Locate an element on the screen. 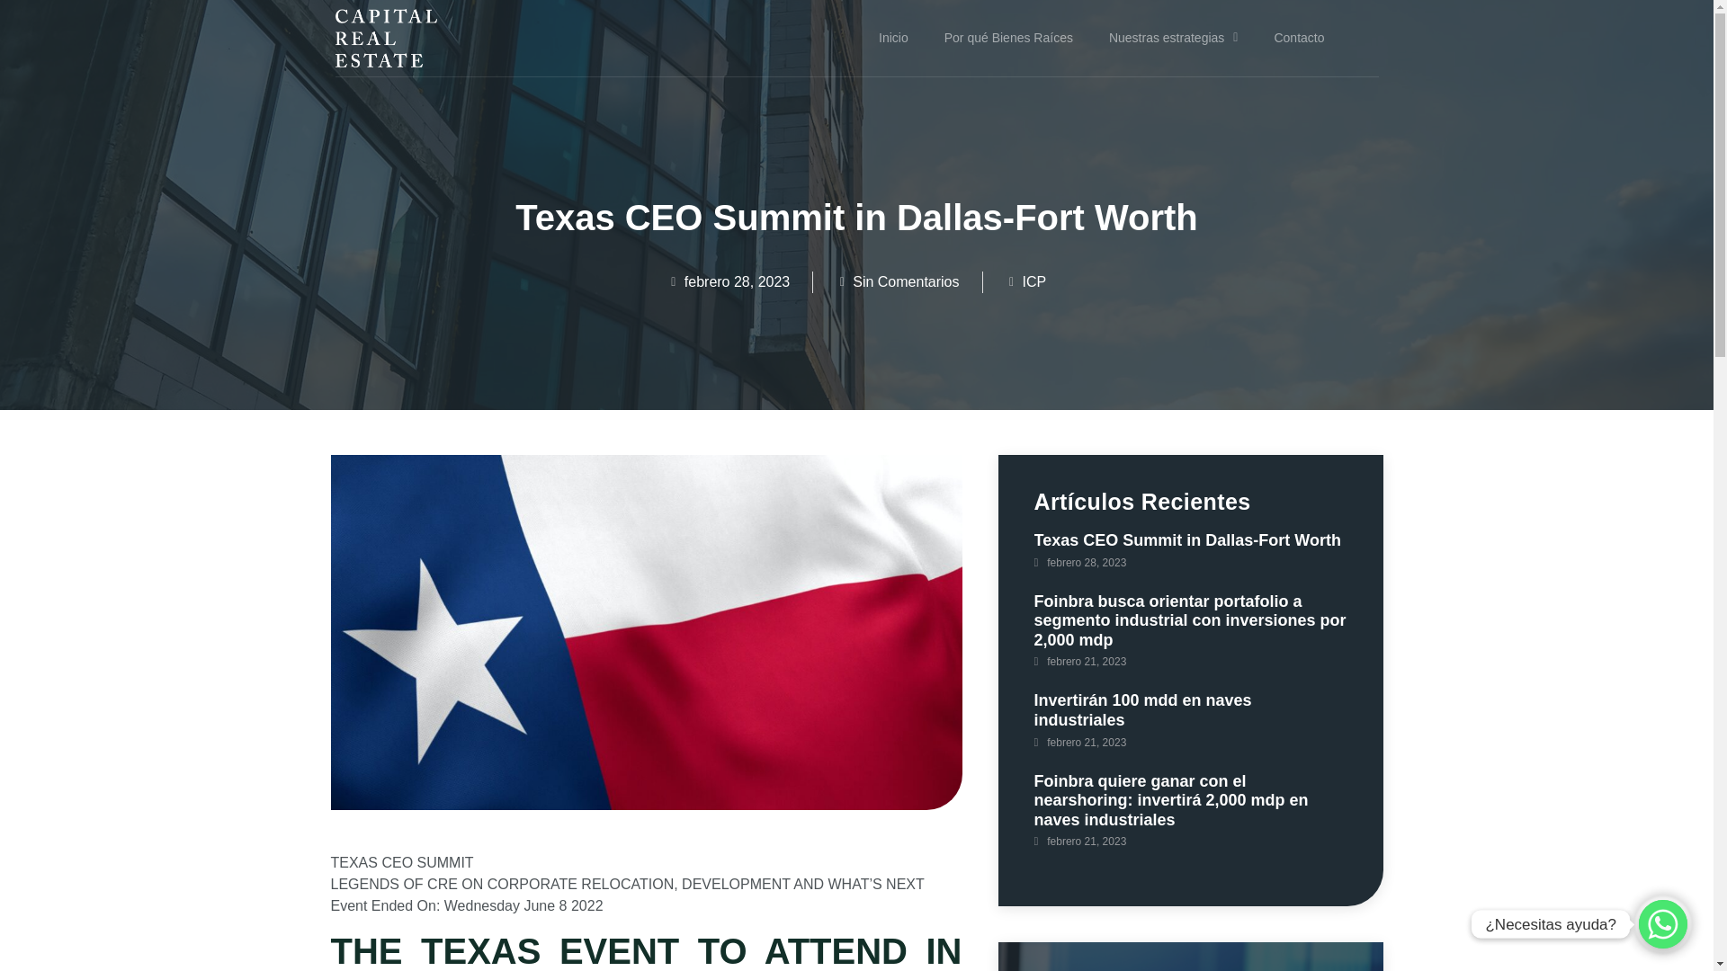 The height and width of the screenshot is (971, 1727). Sin Comentarios is located at coordinates (1174, 38).